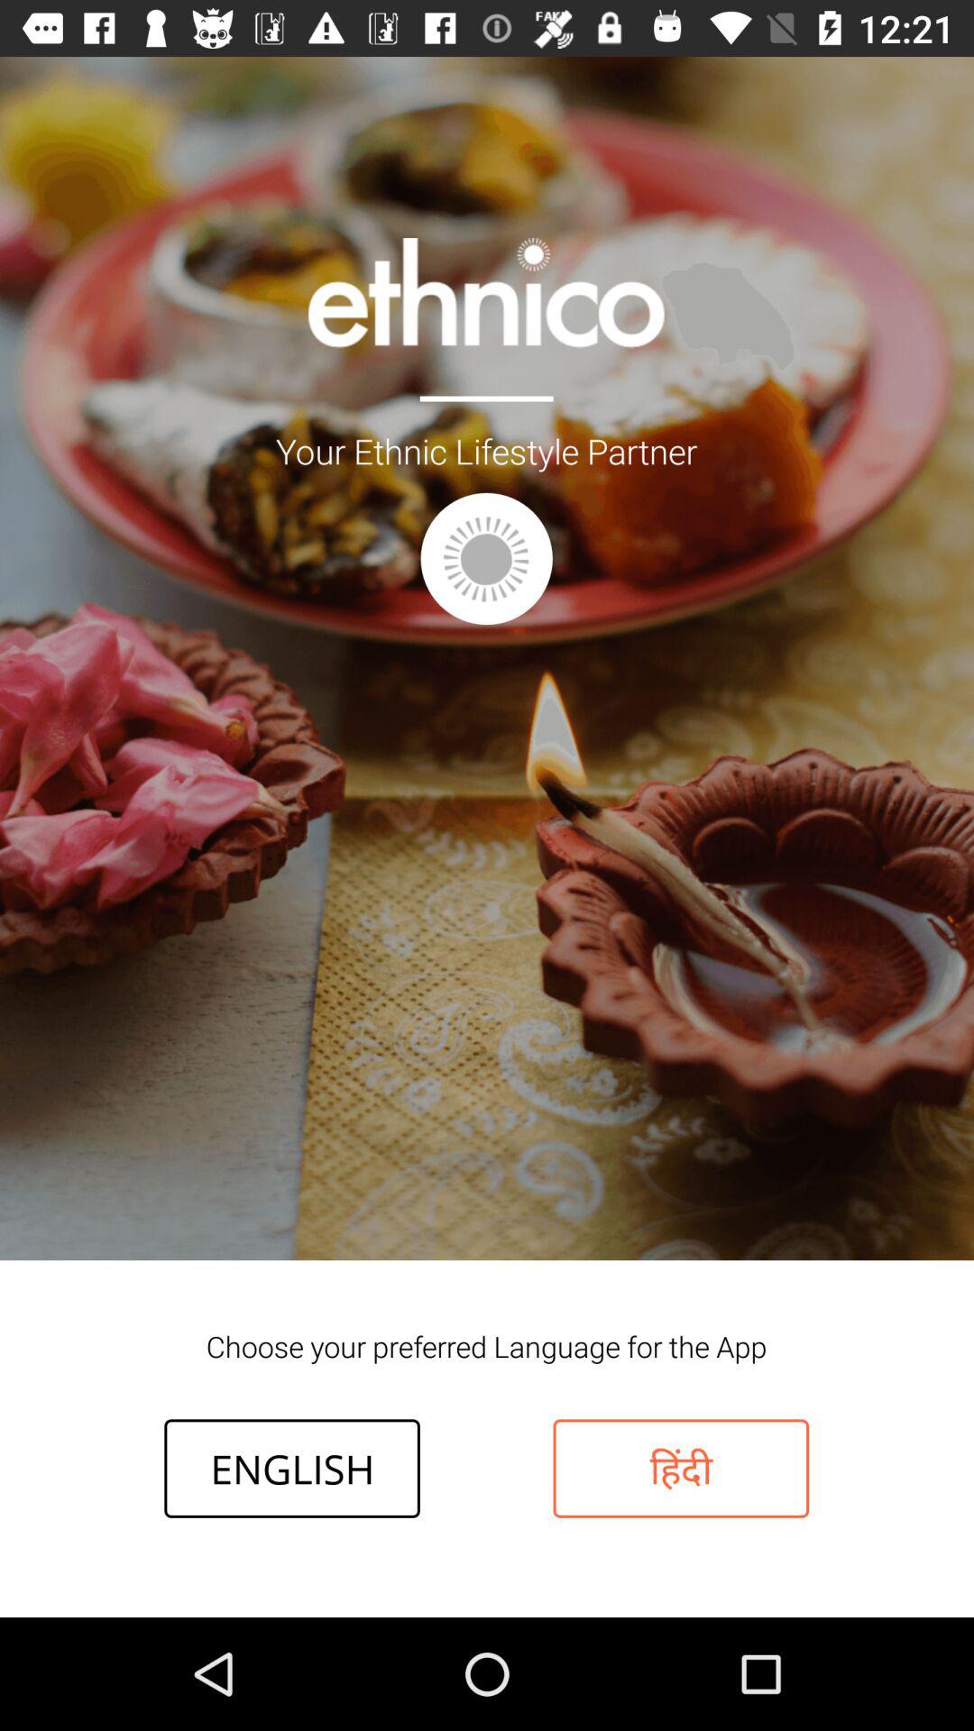 This screenshot has width=974, height=1731. What do you see at coordinates (292, 1468) in the screenshot?
I see `press the english icon` at bounding box center [292, 1468].